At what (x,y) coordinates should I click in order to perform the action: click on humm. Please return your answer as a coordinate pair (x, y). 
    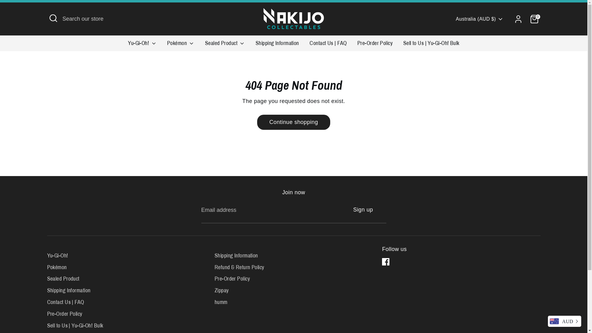
    Looking at the image, I should click on (221, 302).